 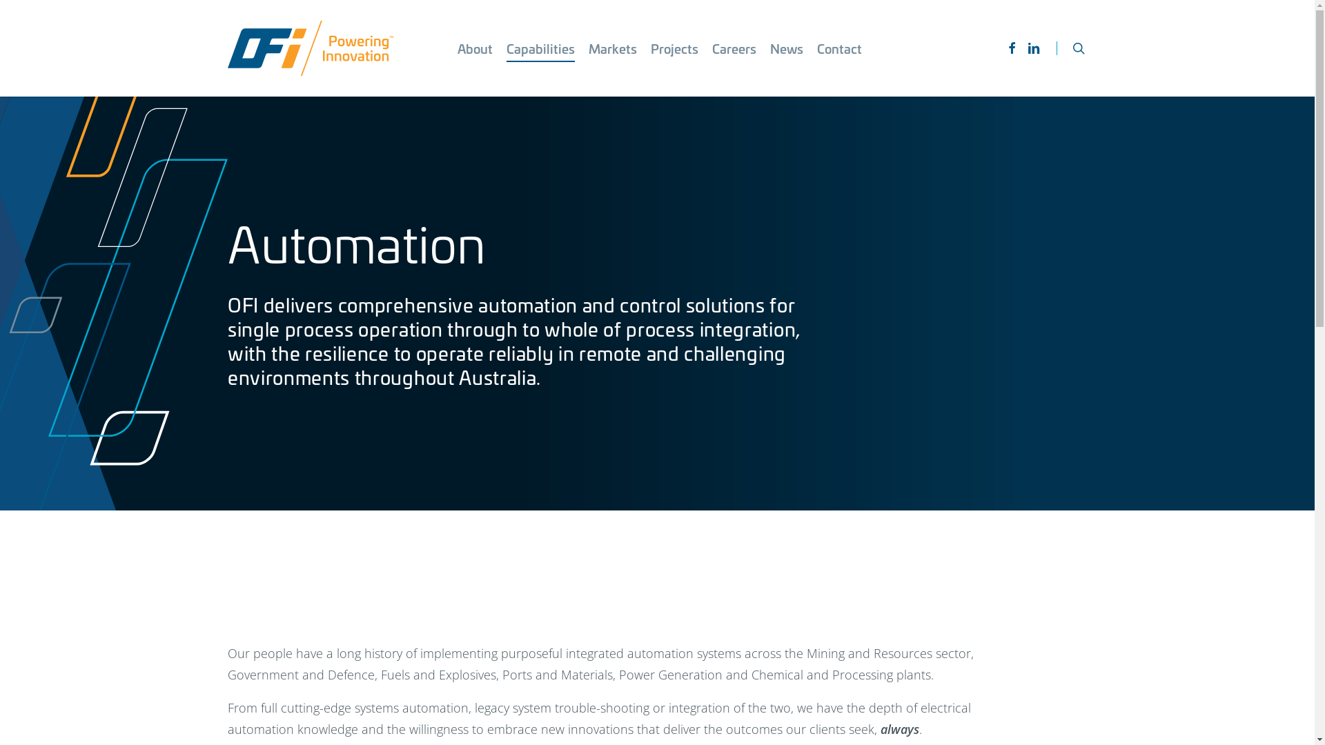 I want to click on Markets, so click(x=613, y=48).